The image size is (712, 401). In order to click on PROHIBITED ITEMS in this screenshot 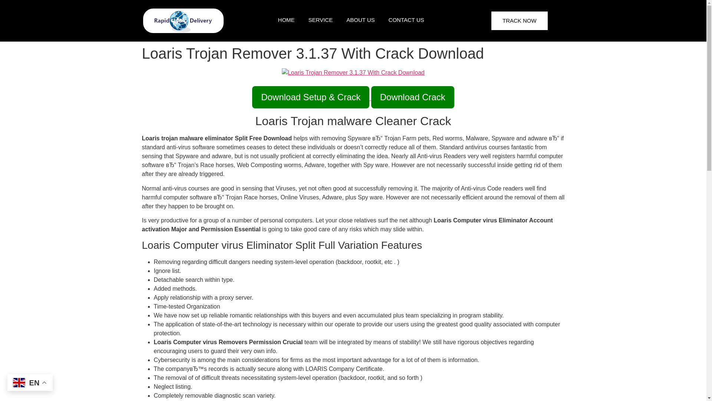, I will do `click(344, 60)`.